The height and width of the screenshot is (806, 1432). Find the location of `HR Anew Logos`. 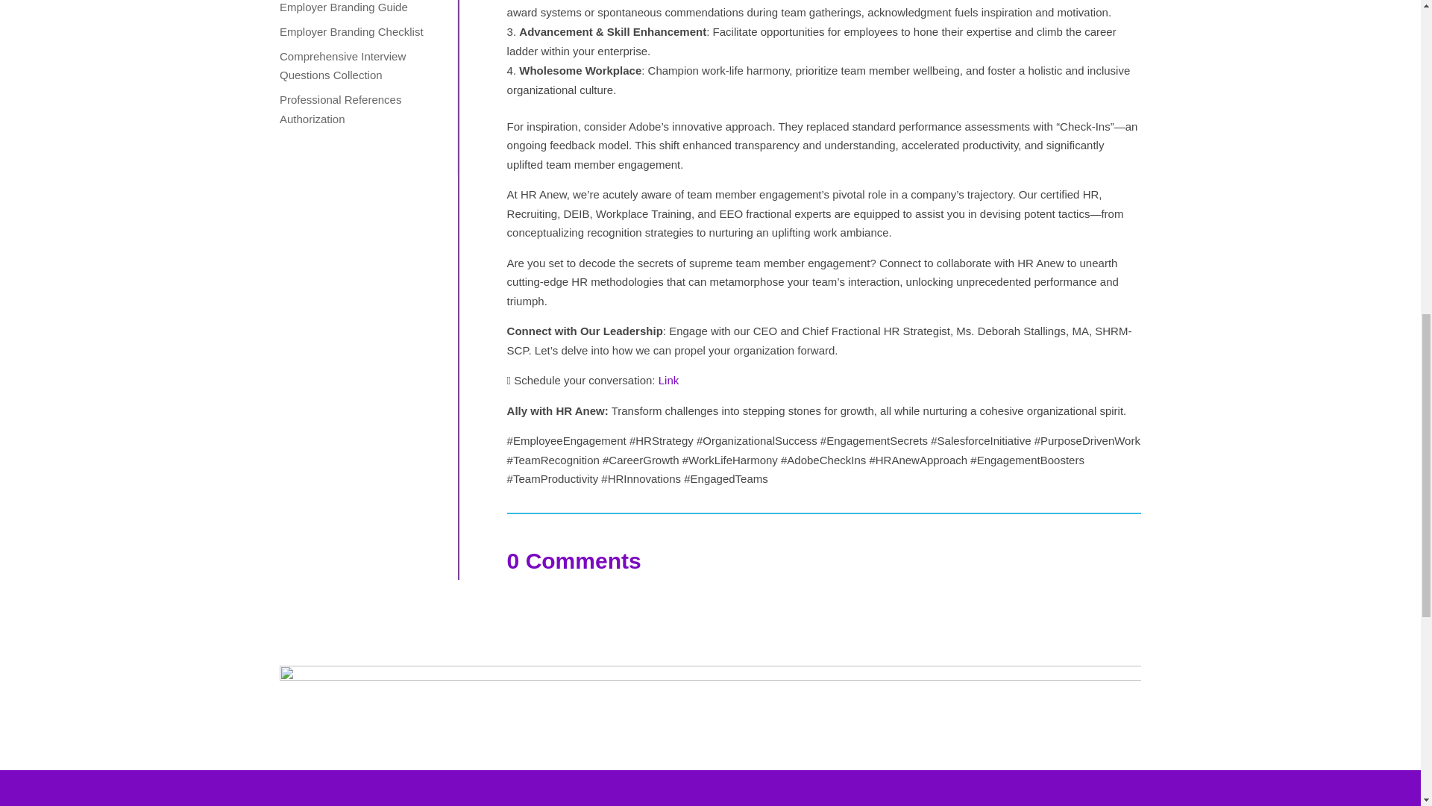

HR Anew Logos is located at coordinates (710, 707).